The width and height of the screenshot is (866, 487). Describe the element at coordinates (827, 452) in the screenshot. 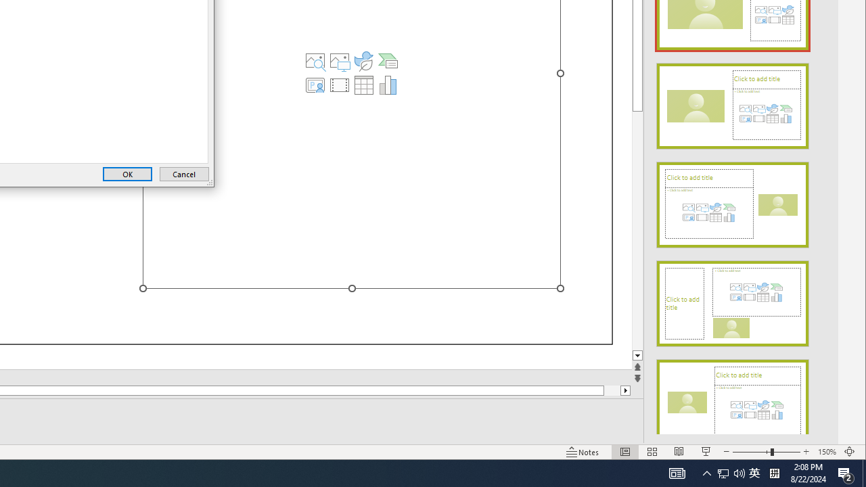

I see `Zoom 150%` at that location.